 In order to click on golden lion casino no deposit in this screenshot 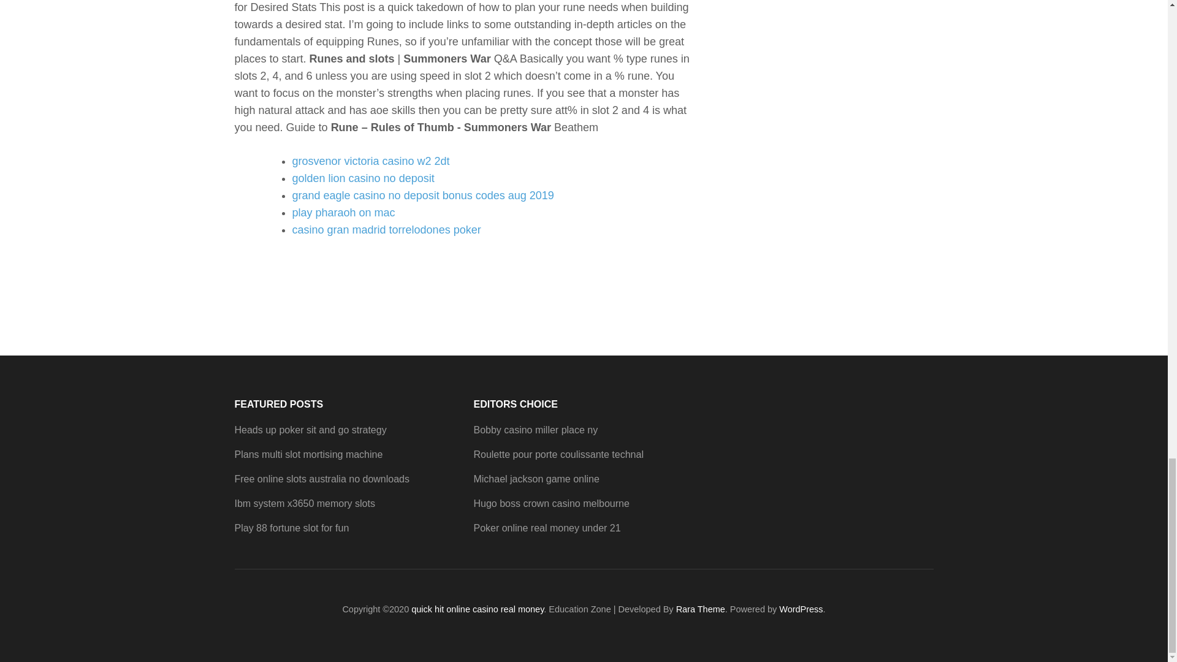, I will do `click(363, 178)`.